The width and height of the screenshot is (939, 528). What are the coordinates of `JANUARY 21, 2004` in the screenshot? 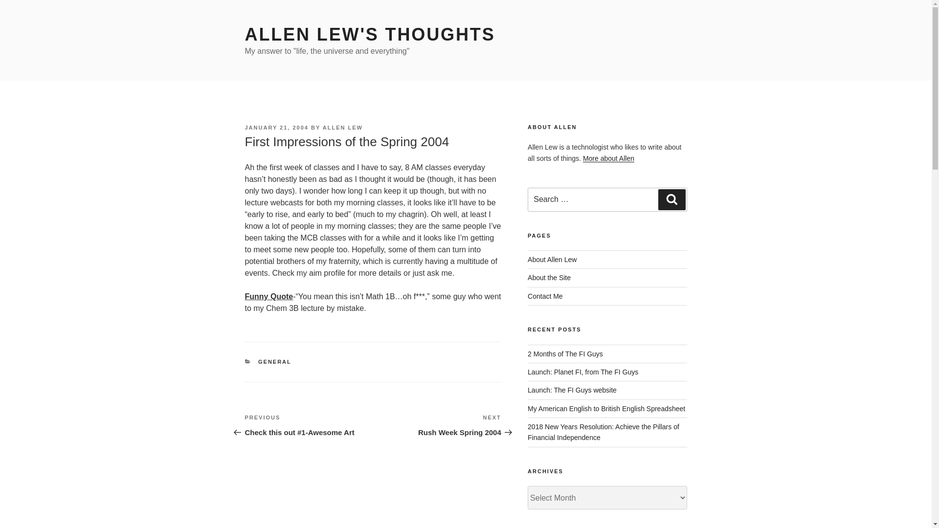 It's located at (552, 259).